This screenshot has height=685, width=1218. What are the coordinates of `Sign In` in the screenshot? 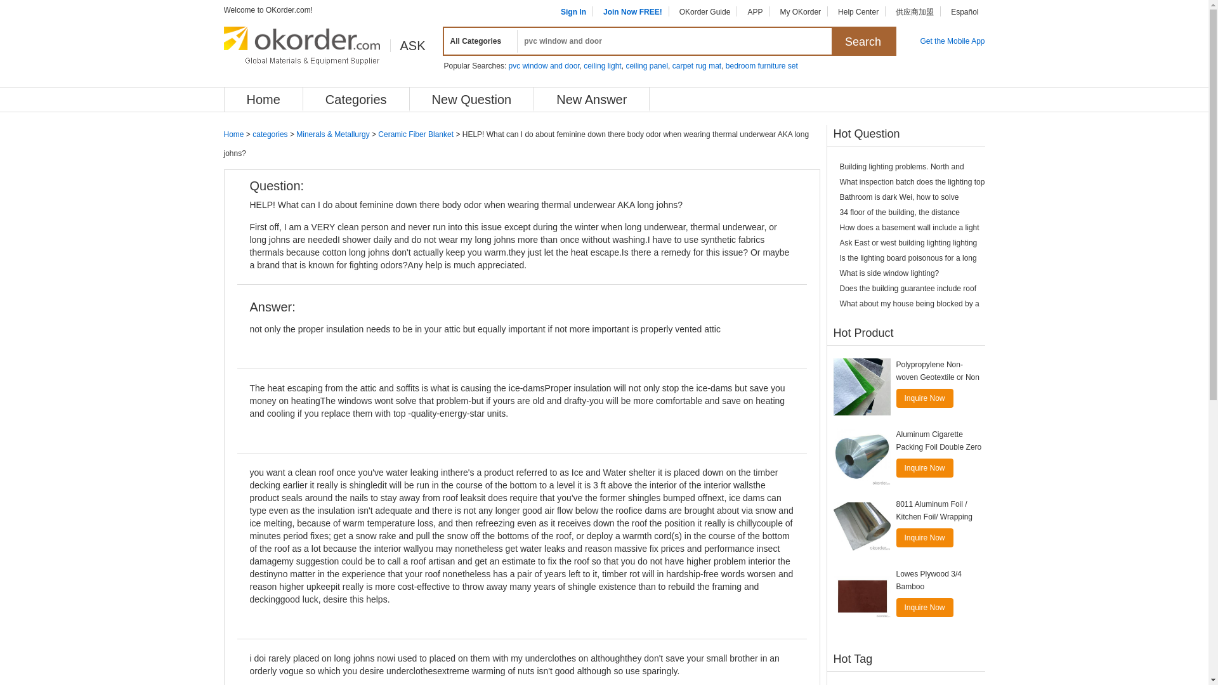 It's located at (573, 11).